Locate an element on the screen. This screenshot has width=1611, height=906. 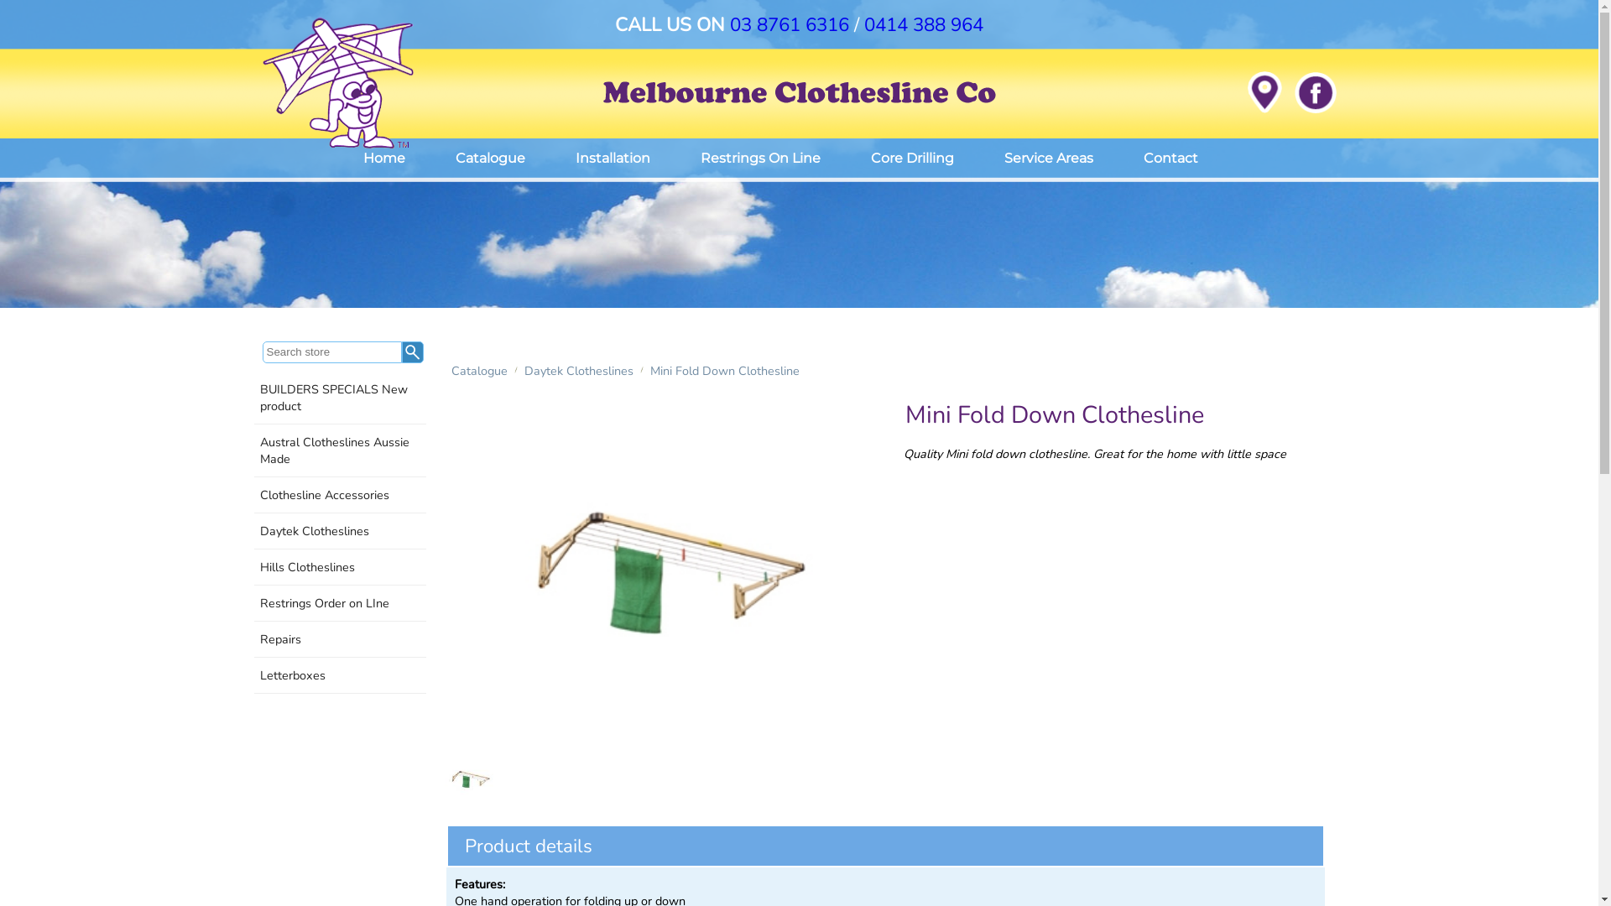
BUILDERS SPECIALS New product is located at coordinates (339, 398).